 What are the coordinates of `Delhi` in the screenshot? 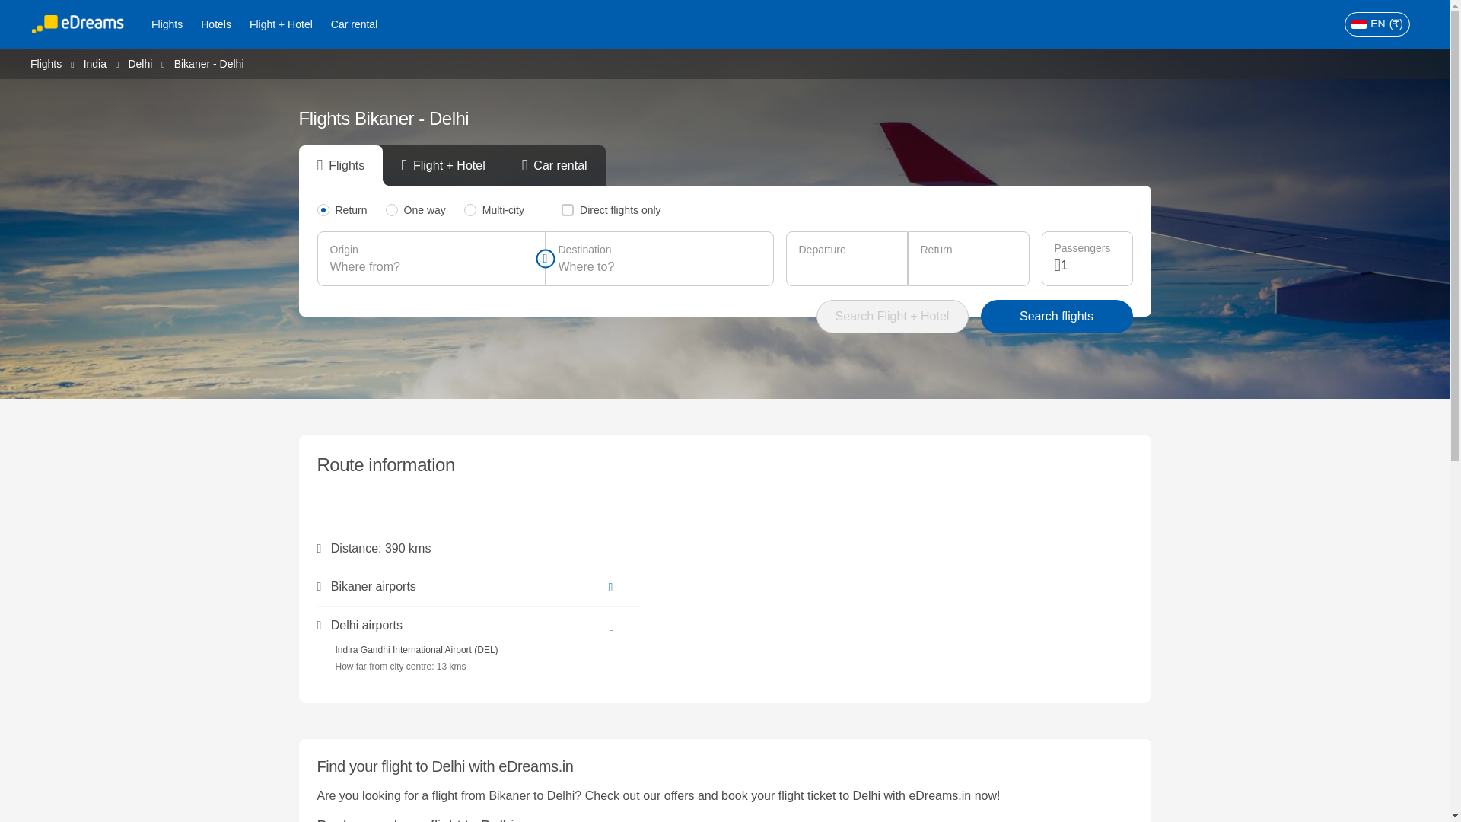 It's located at (140, 62).